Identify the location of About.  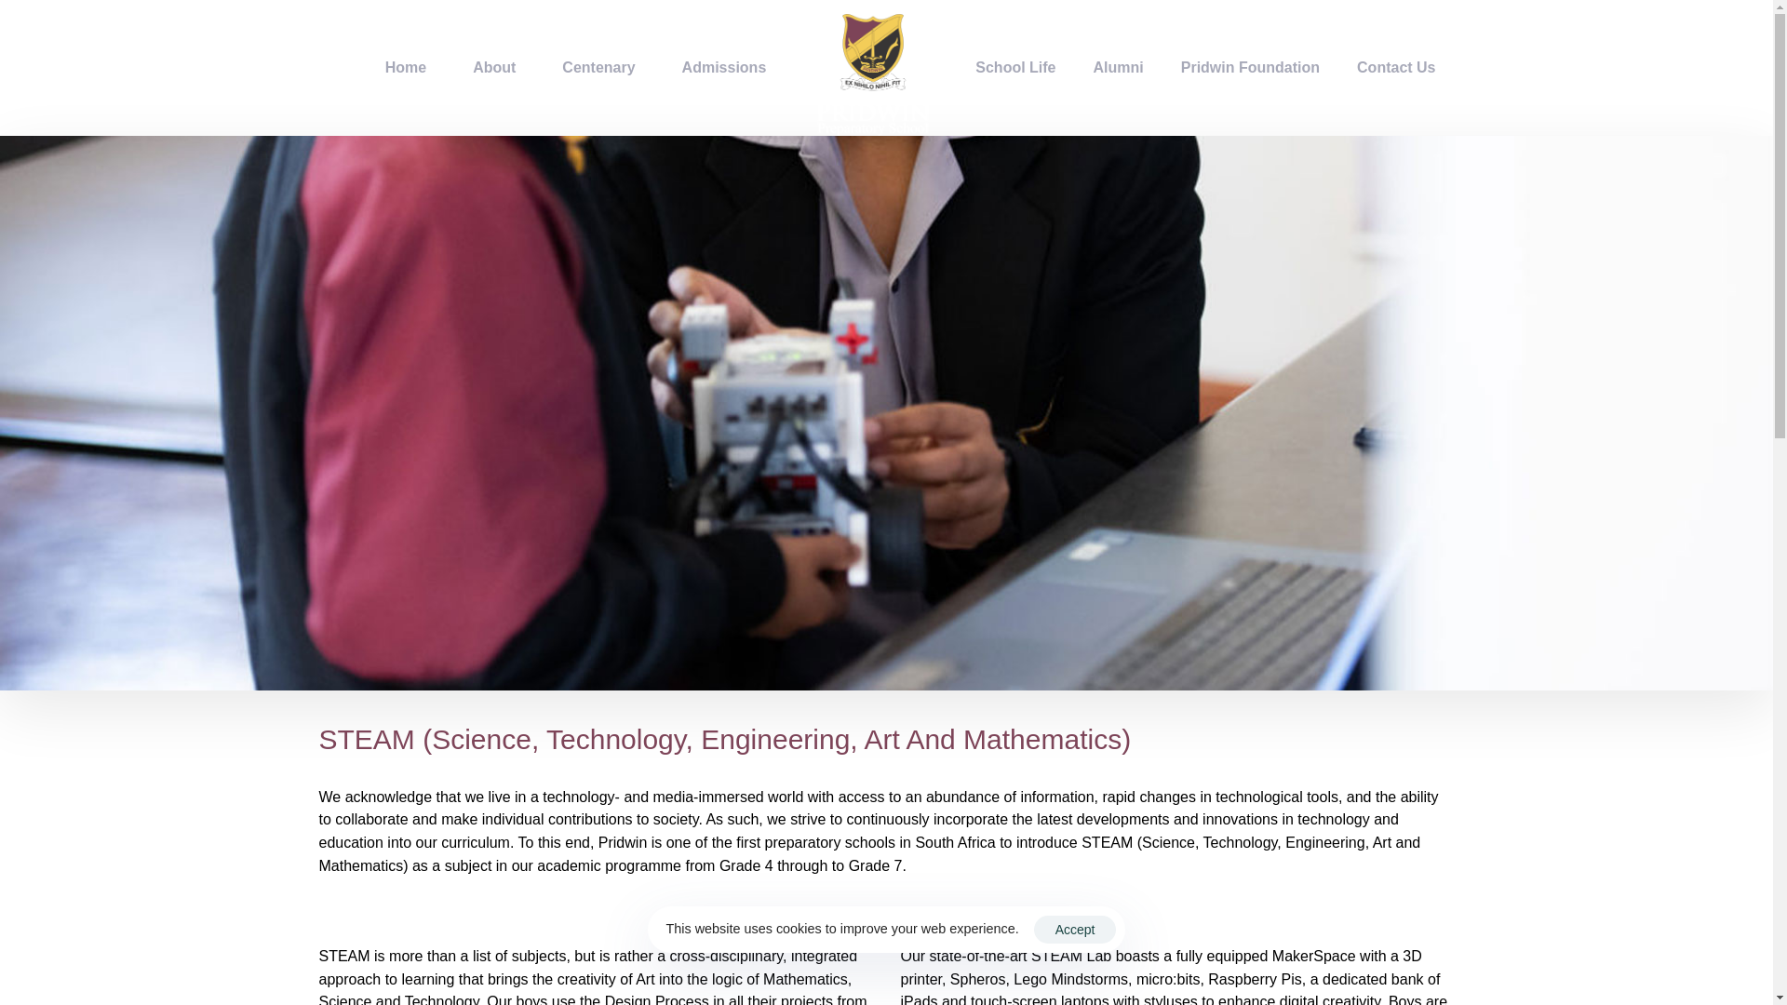
(494, 67).